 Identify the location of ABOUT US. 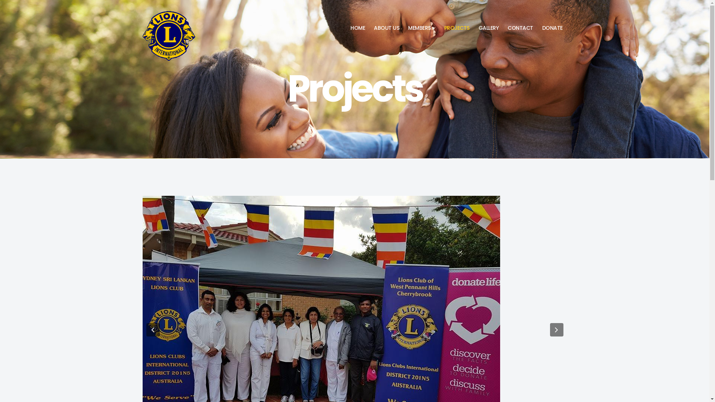
(387, 28).